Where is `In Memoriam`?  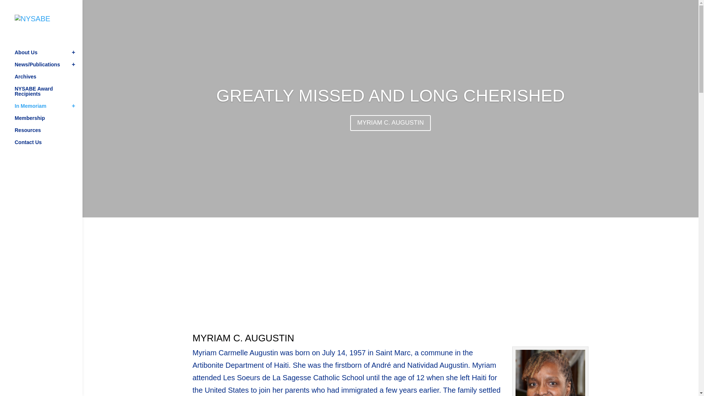
In Memoriam is located at coordinates (48, 109).